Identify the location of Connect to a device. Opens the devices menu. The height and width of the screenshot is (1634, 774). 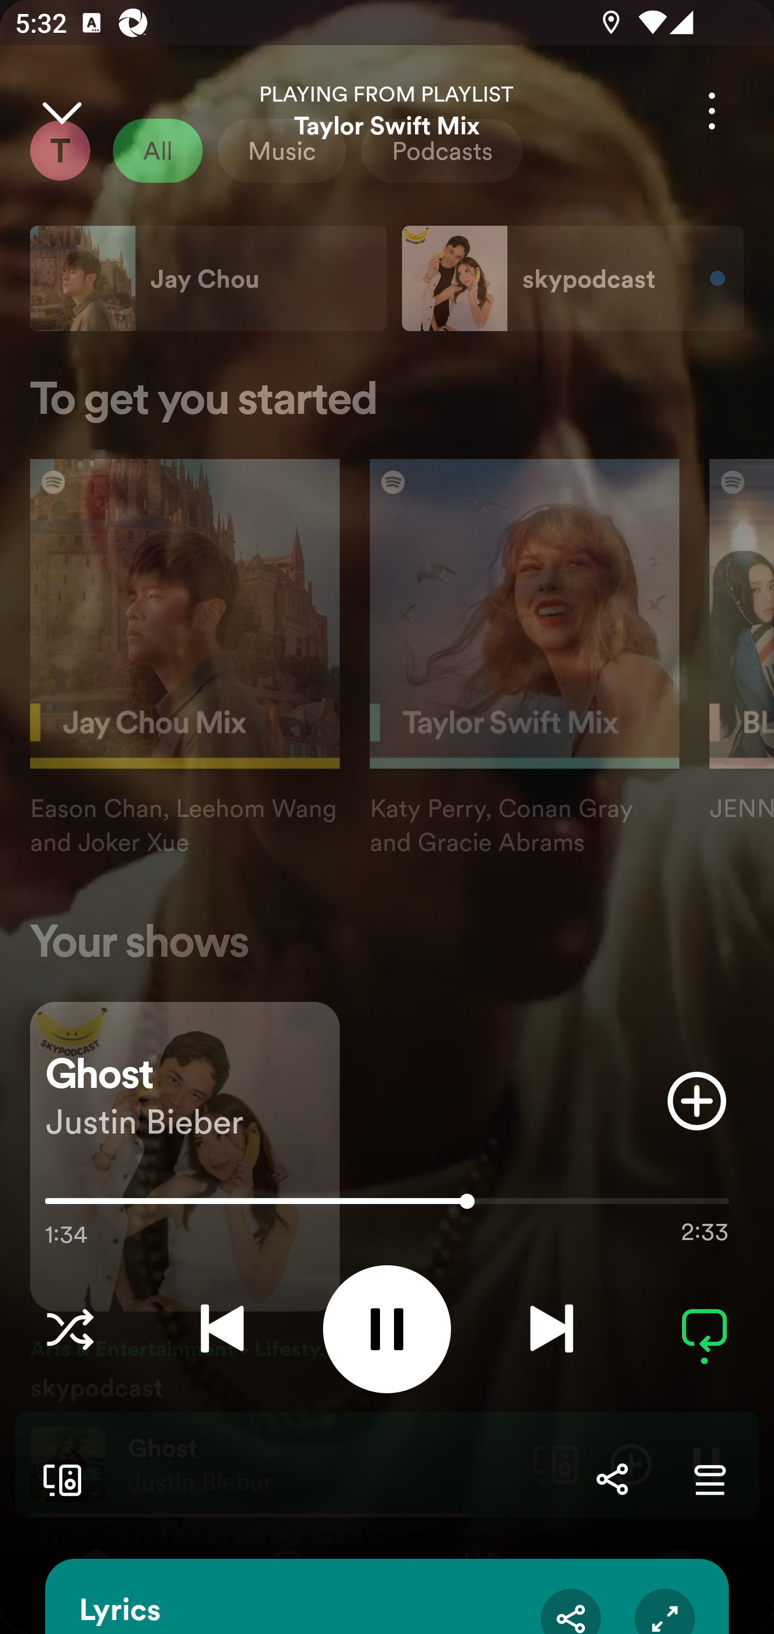
(58, 1479).